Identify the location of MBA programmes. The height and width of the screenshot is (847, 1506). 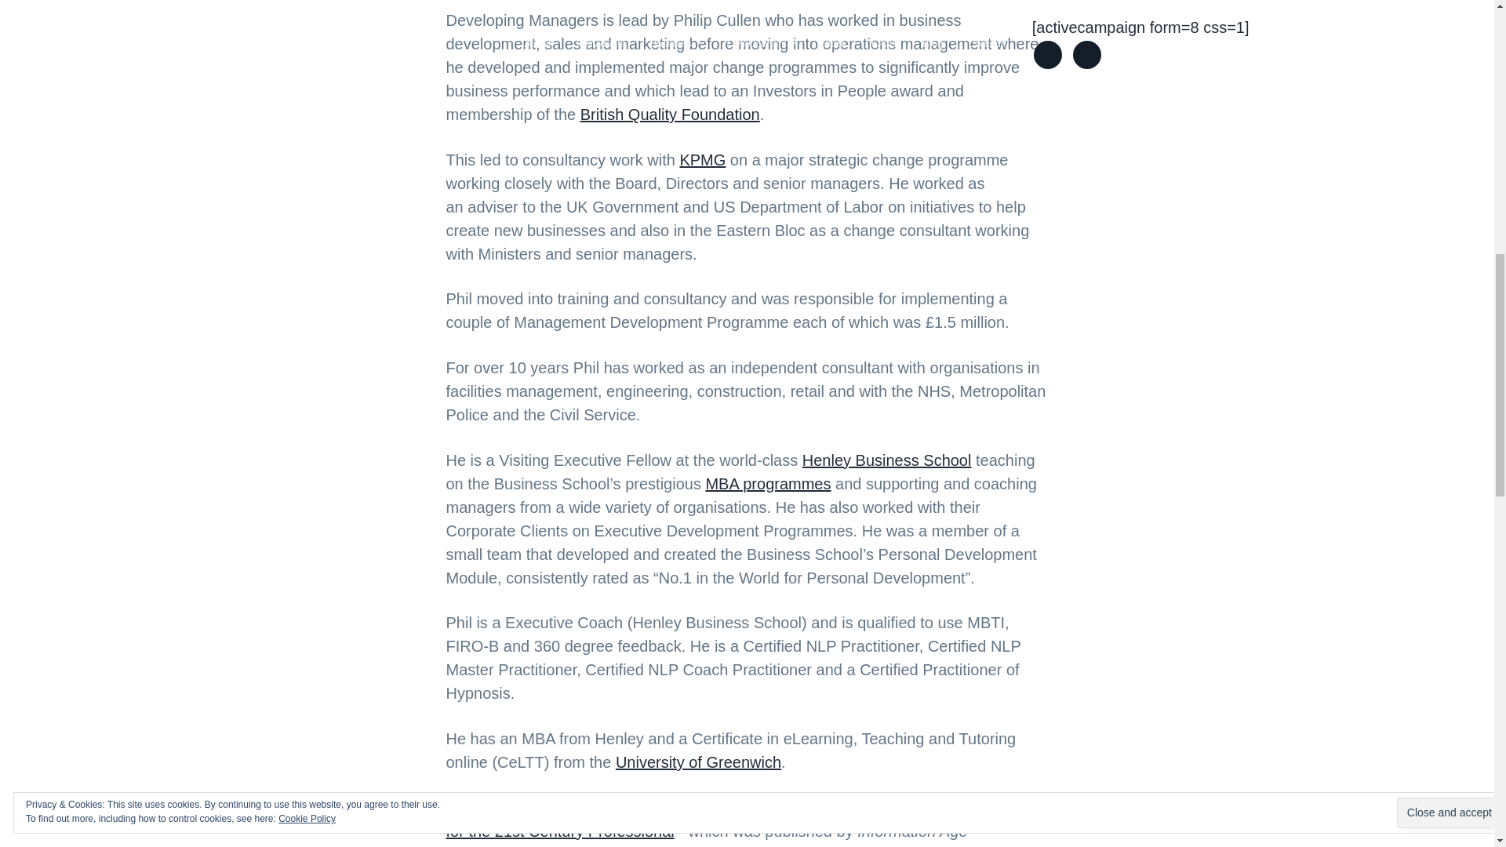
(767, 483).